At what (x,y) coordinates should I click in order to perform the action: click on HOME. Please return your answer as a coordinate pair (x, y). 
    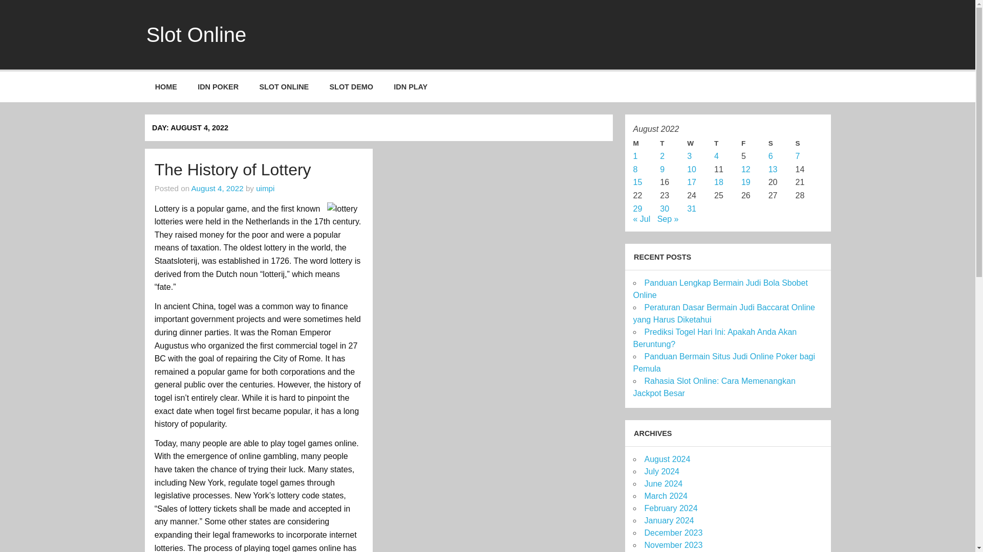
    Looking at the image, I should click on (166, 87).